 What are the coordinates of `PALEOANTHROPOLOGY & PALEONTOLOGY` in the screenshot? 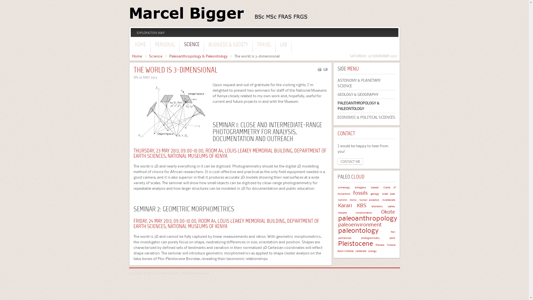 It's located at (366, 106).